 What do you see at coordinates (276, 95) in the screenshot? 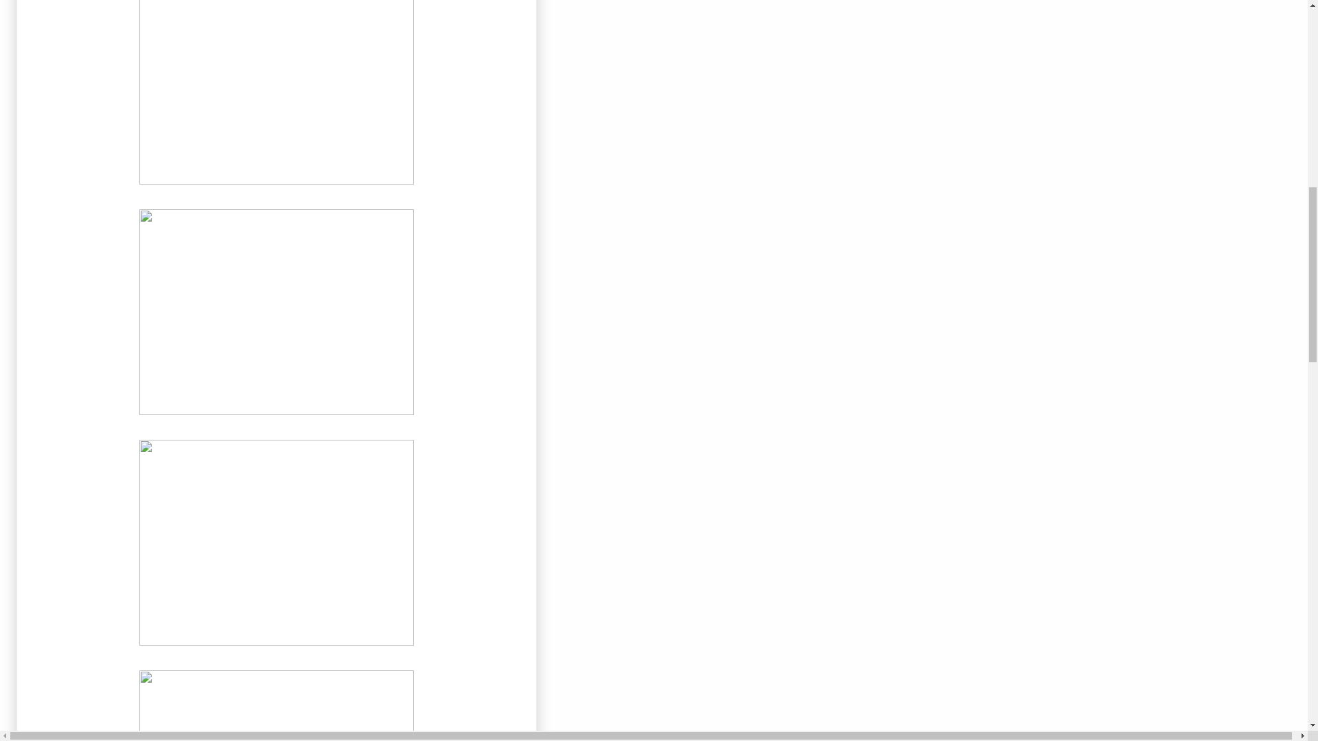
I see `American Kestrel` at bounding box center [276, 95].